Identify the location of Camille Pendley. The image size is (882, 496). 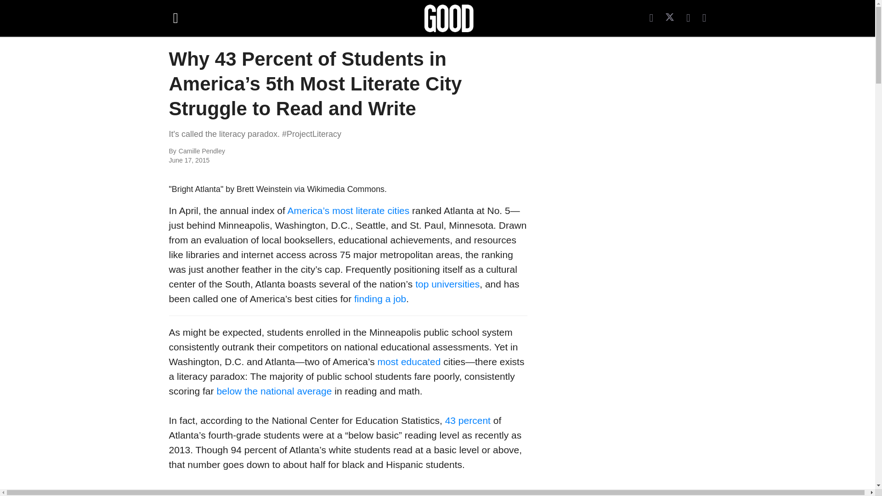
(278, 152).